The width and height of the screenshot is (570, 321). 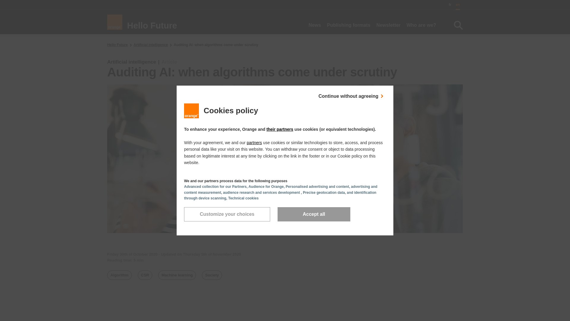 What do you see at coordinates (314, 214) in the screenshot?
I see `Accept all` at bounding box center [314, 214].